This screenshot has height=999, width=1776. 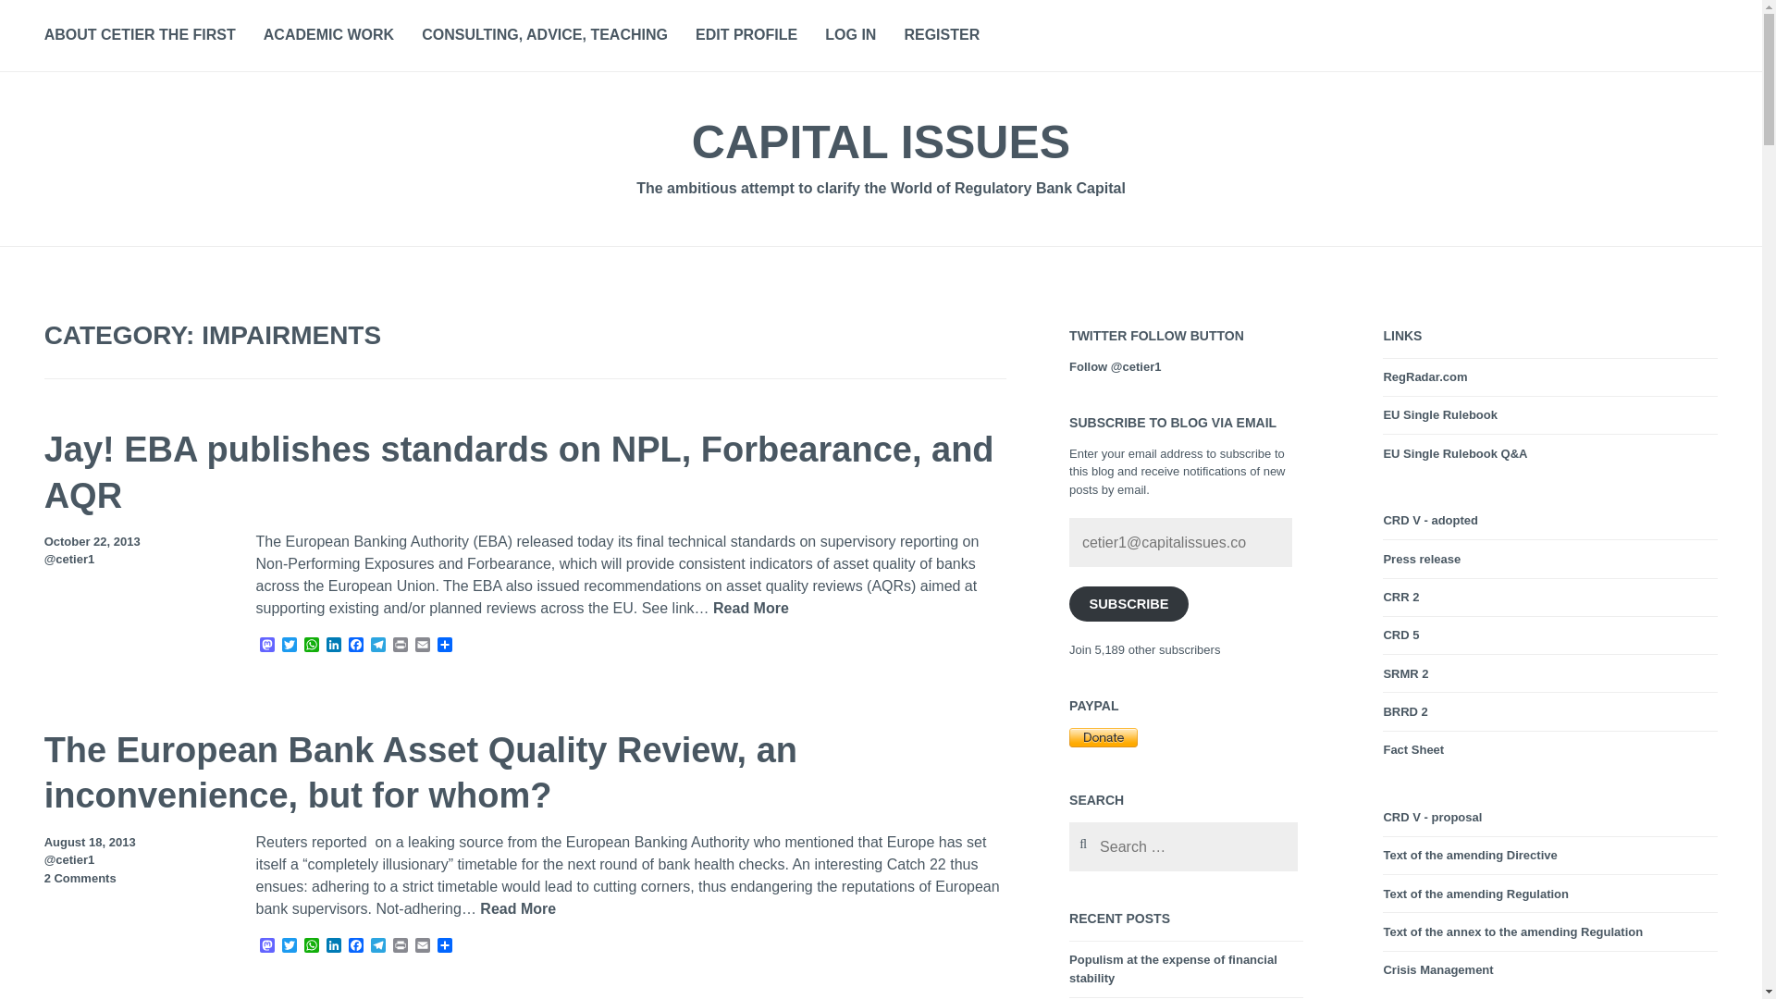 I want to click on Print, so click(x=400, y=646).